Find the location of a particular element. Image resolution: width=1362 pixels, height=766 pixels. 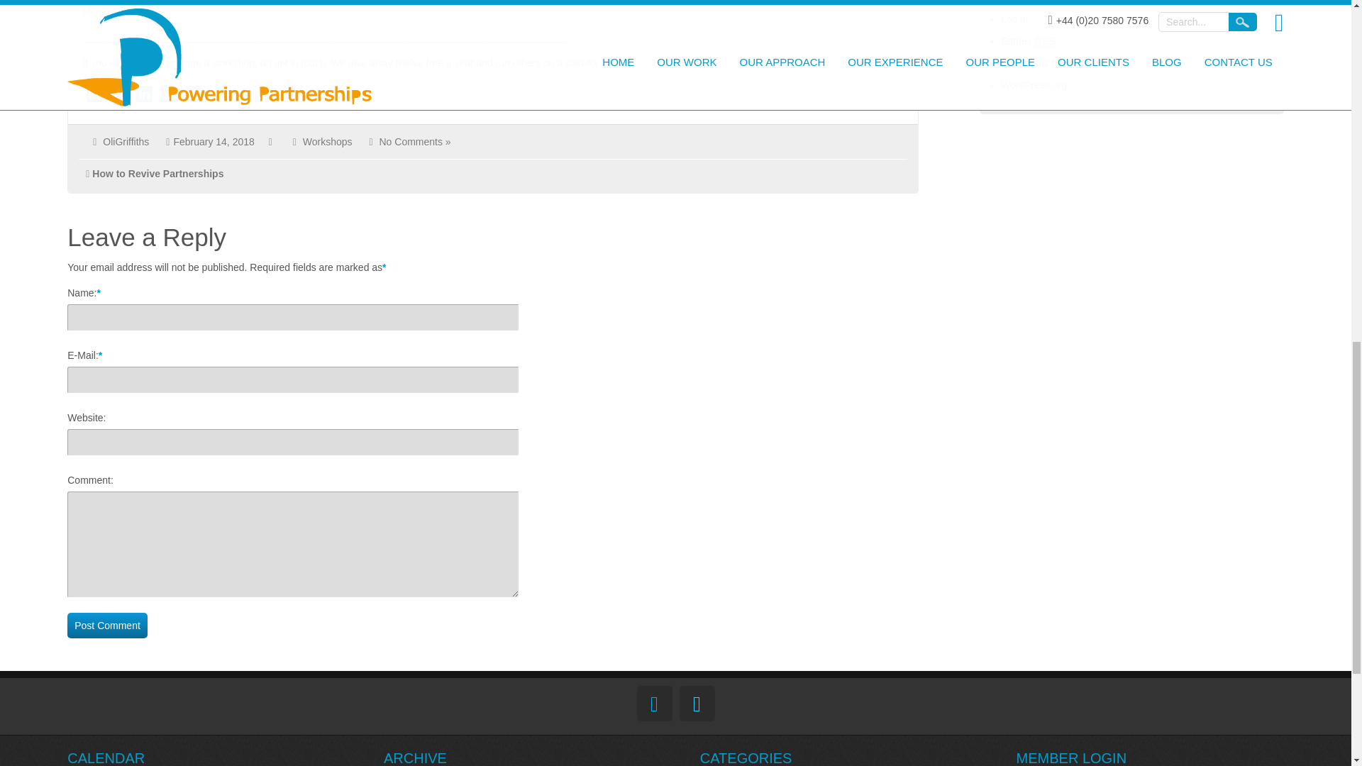

Really Simple Syndication is located at coordinates (1062, 64).